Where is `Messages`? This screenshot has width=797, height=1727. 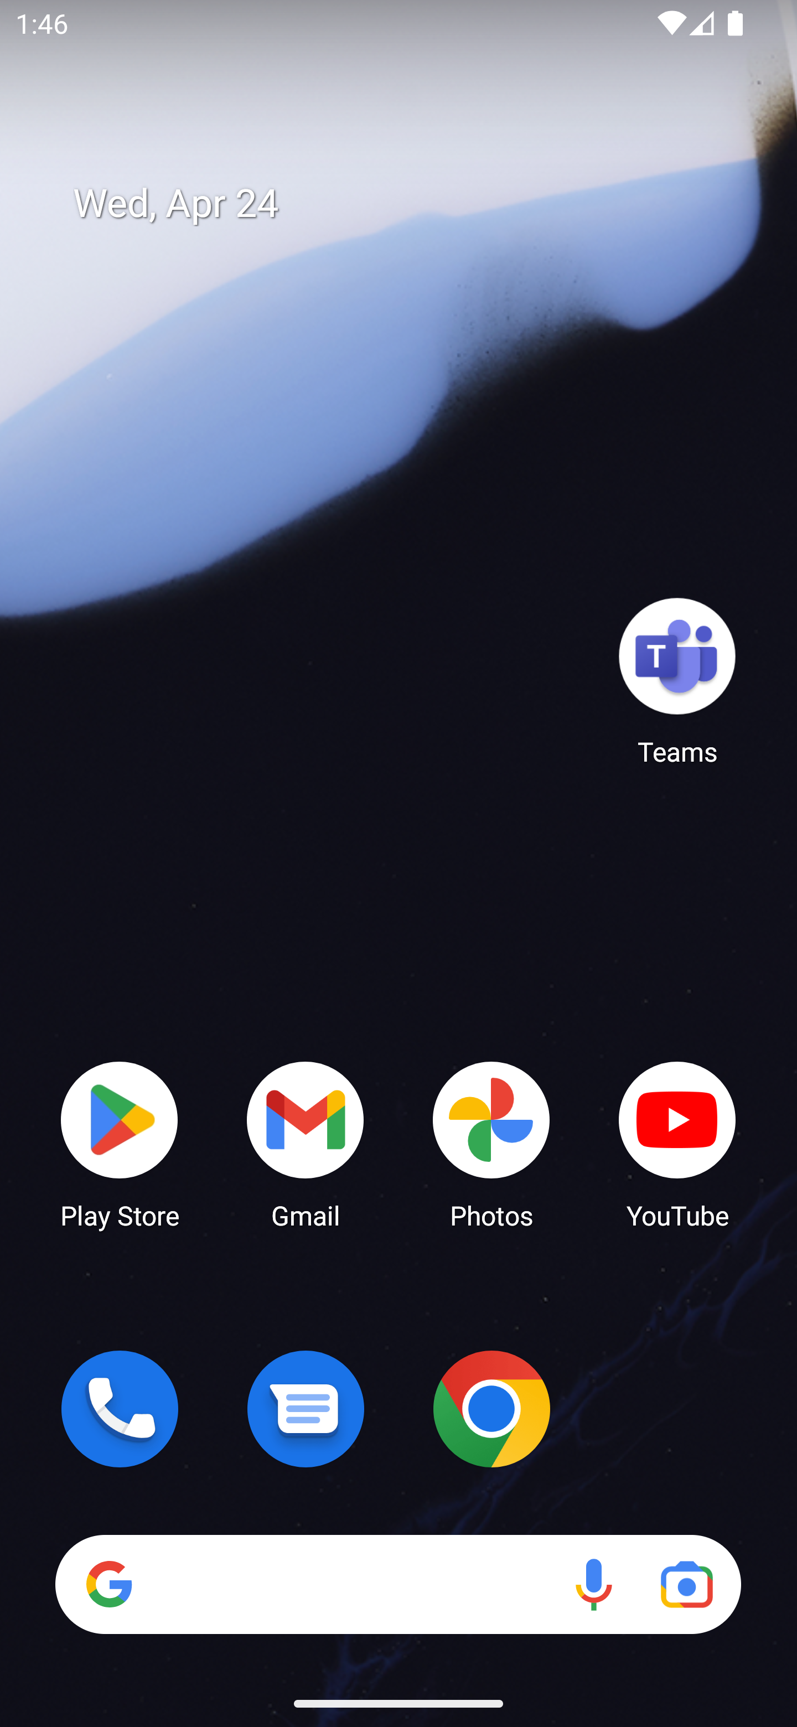
Messages is located at coordinates (306, 1409).